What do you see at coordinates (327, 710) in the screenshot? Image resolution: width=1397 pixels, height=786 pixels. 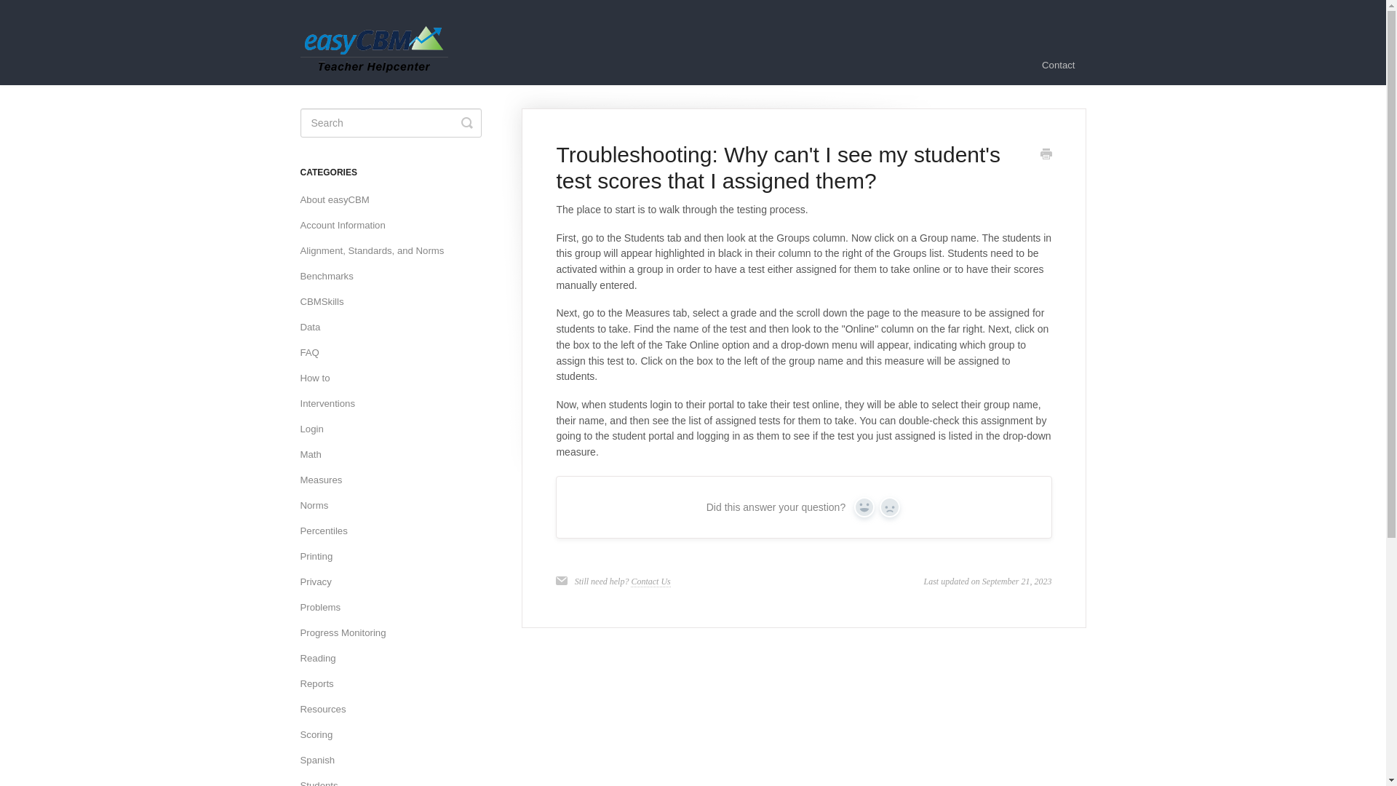 I see `Resources` at bounding box center [327, 710].